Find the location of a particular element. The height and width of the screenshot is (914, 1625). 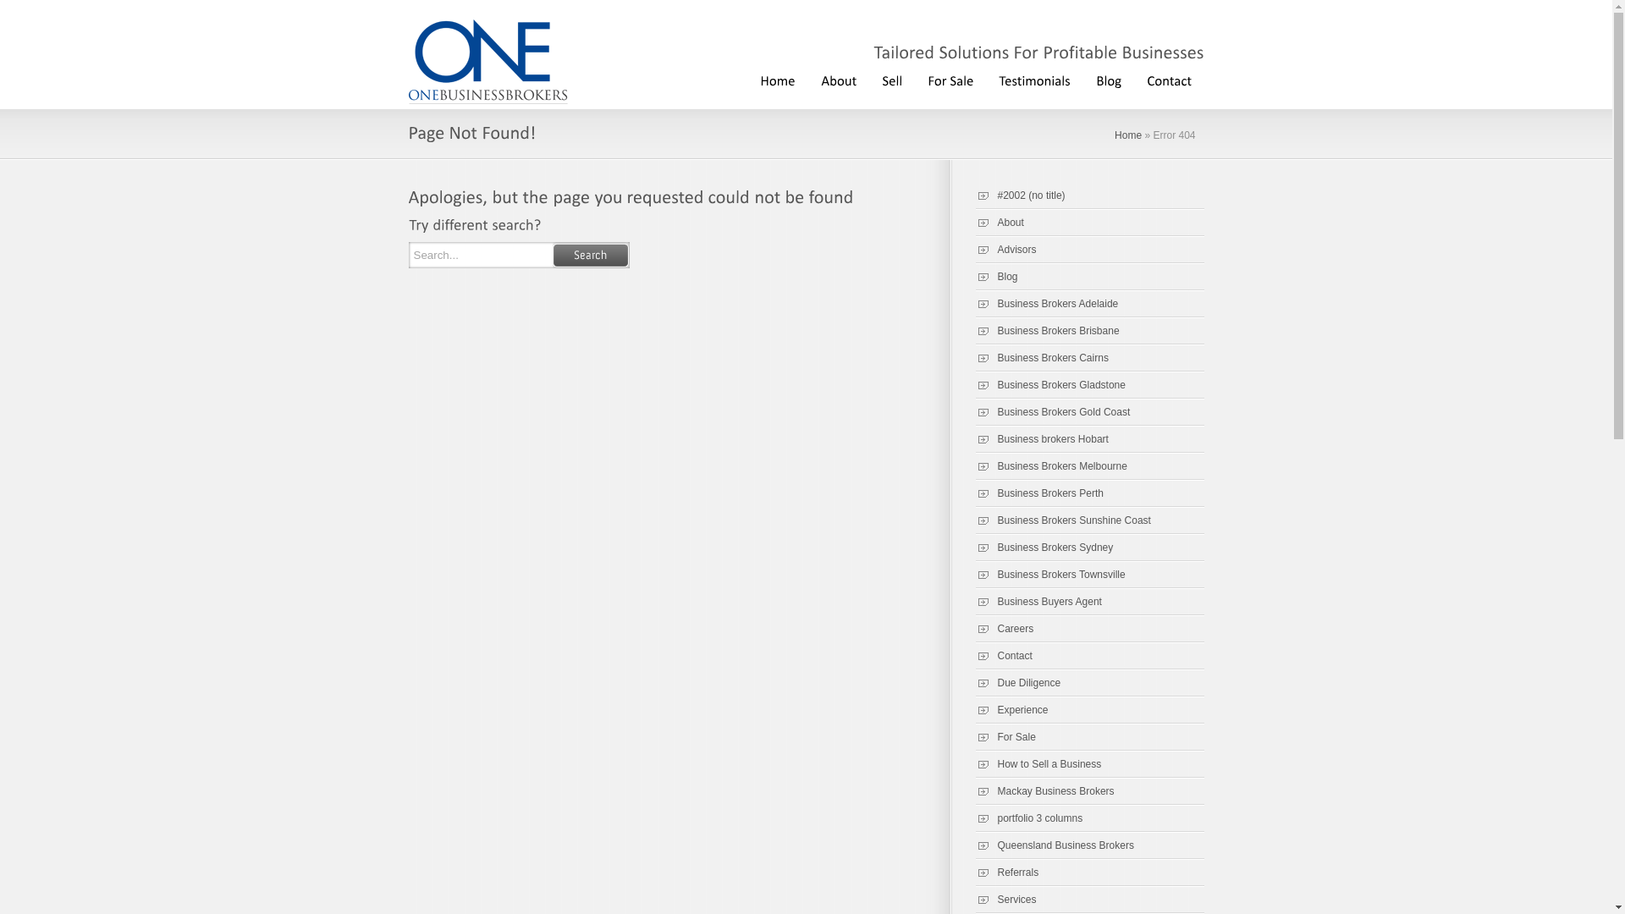

For Sale is located at coordinates (1005, 737).